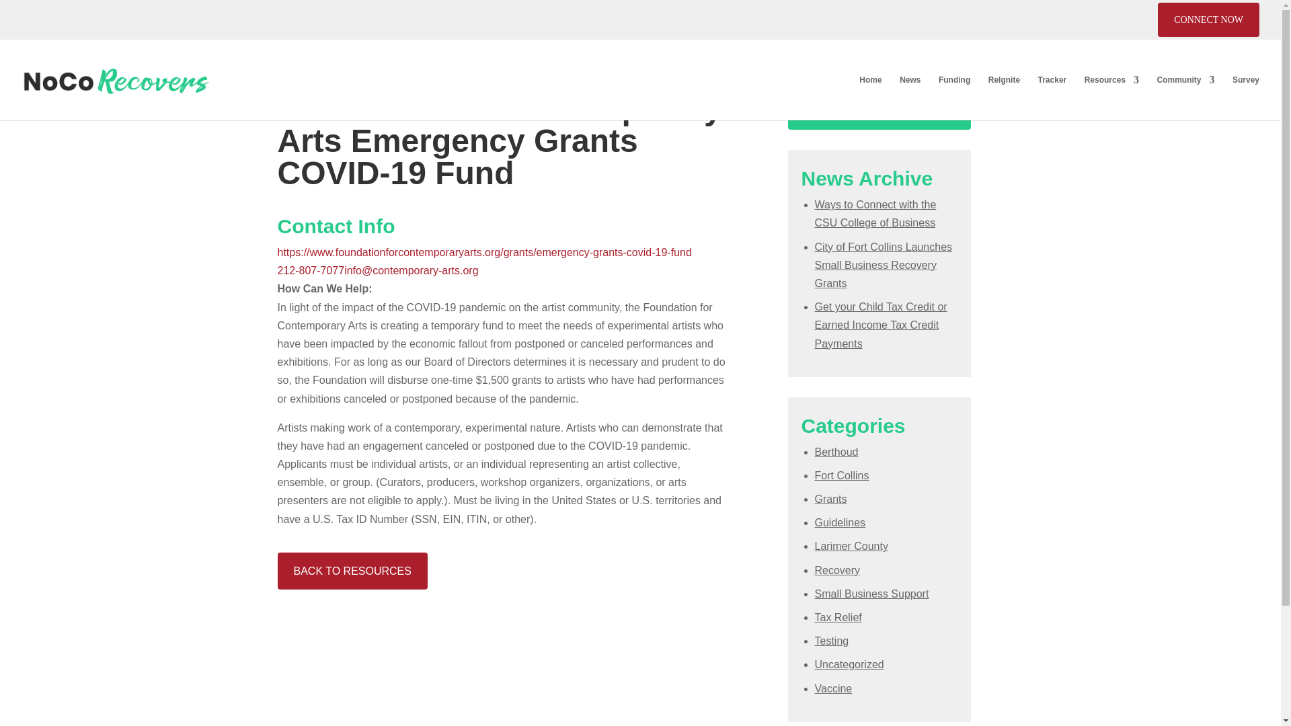 This screenshot has height=726, width=1291. Describe the element at coordinates (884, 265) in the screenshot. I see `City of Fort Collins Launches Small Business Recovery Grants` at that location.